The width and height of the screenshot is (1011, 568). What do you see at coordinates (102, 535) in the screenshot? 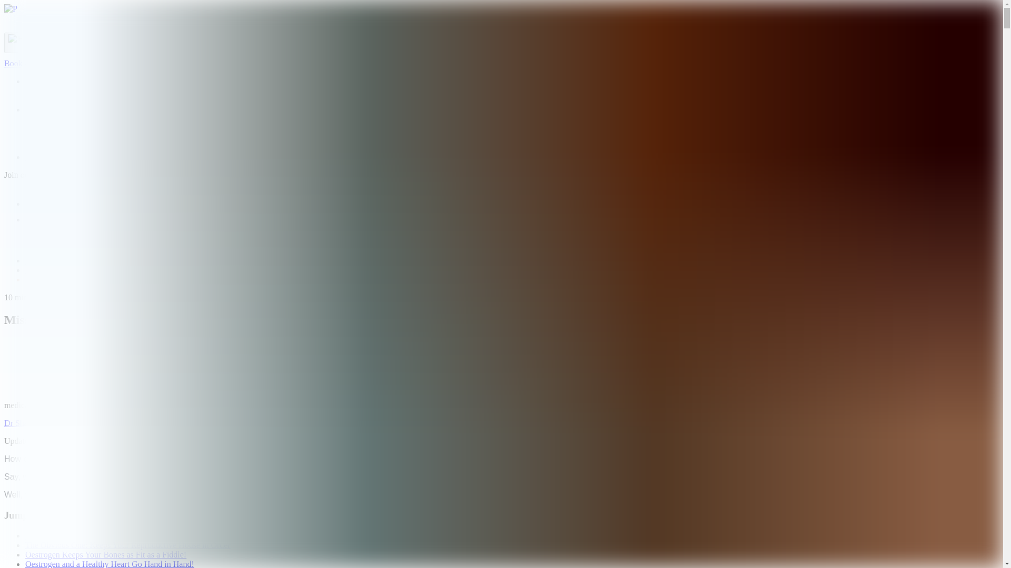
I see `What is the Role of Oestrogen in Your Body?` at bounding box center [102, 535].